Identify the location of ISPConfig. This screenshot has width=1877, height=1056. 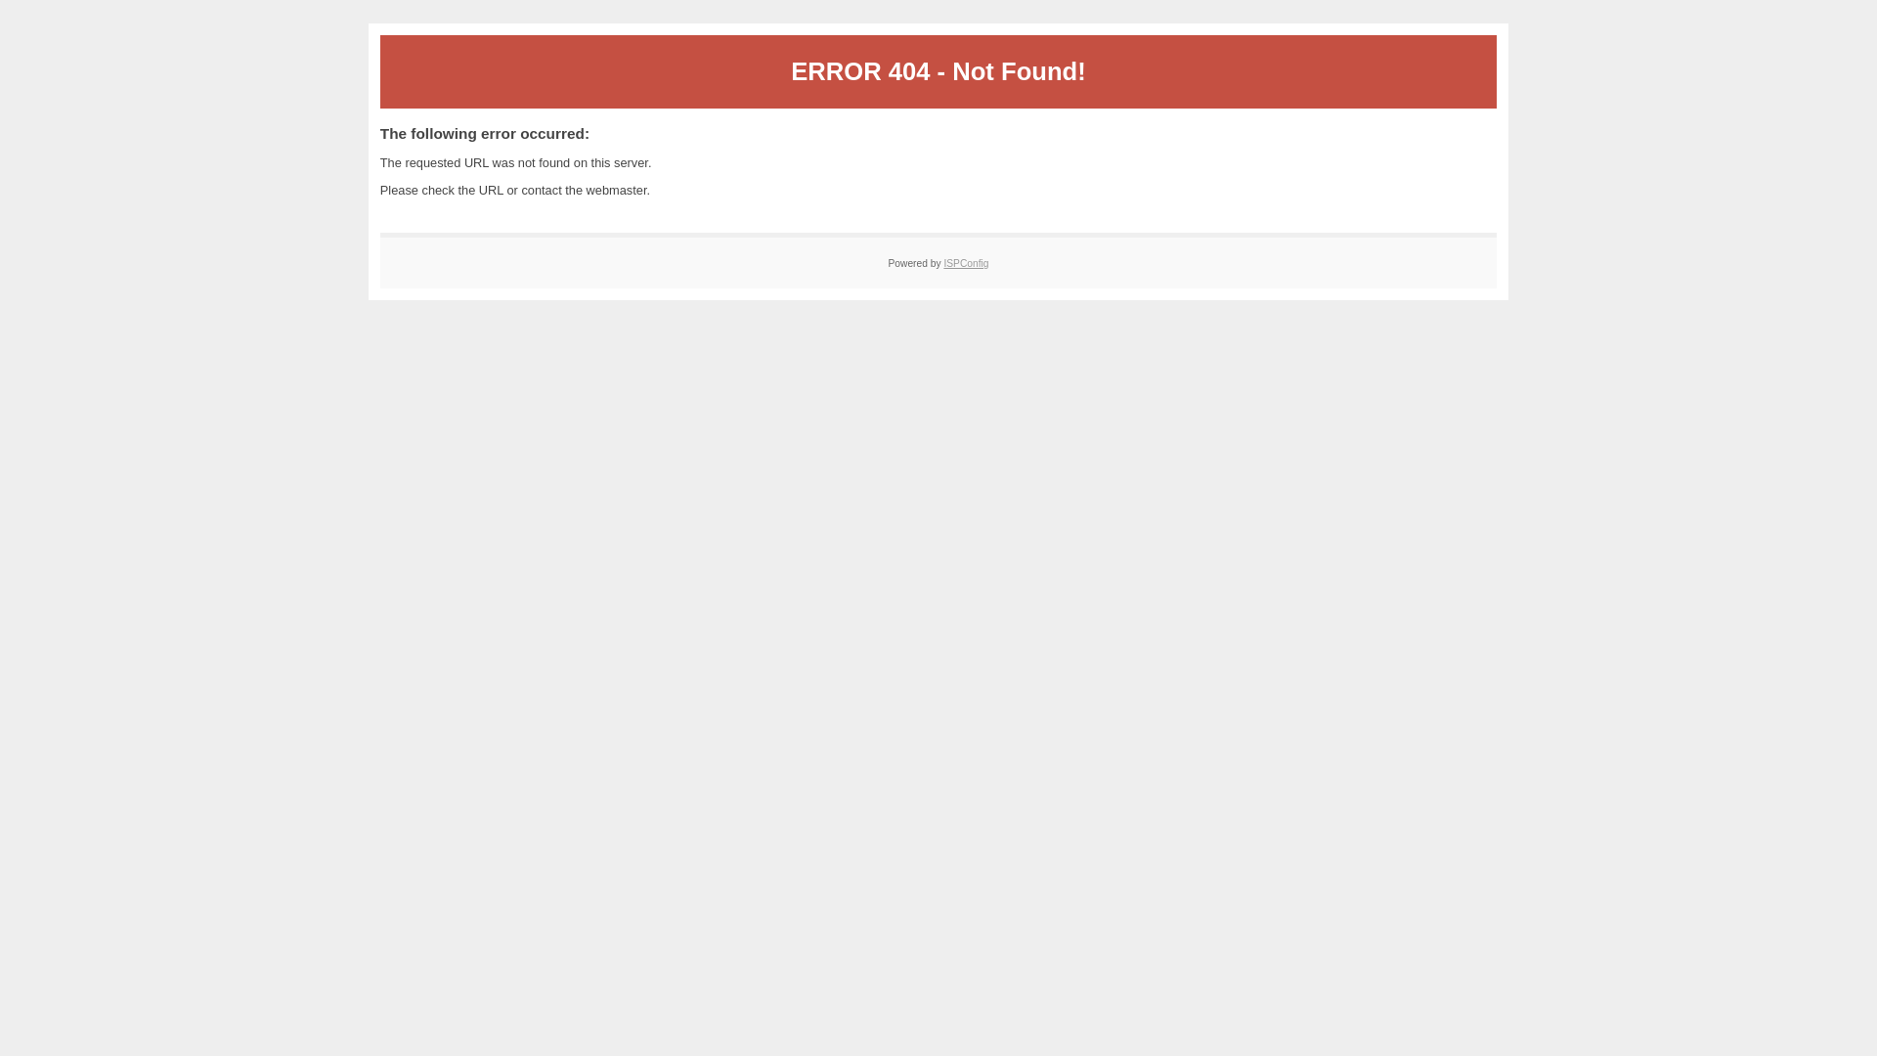
(966, 264).